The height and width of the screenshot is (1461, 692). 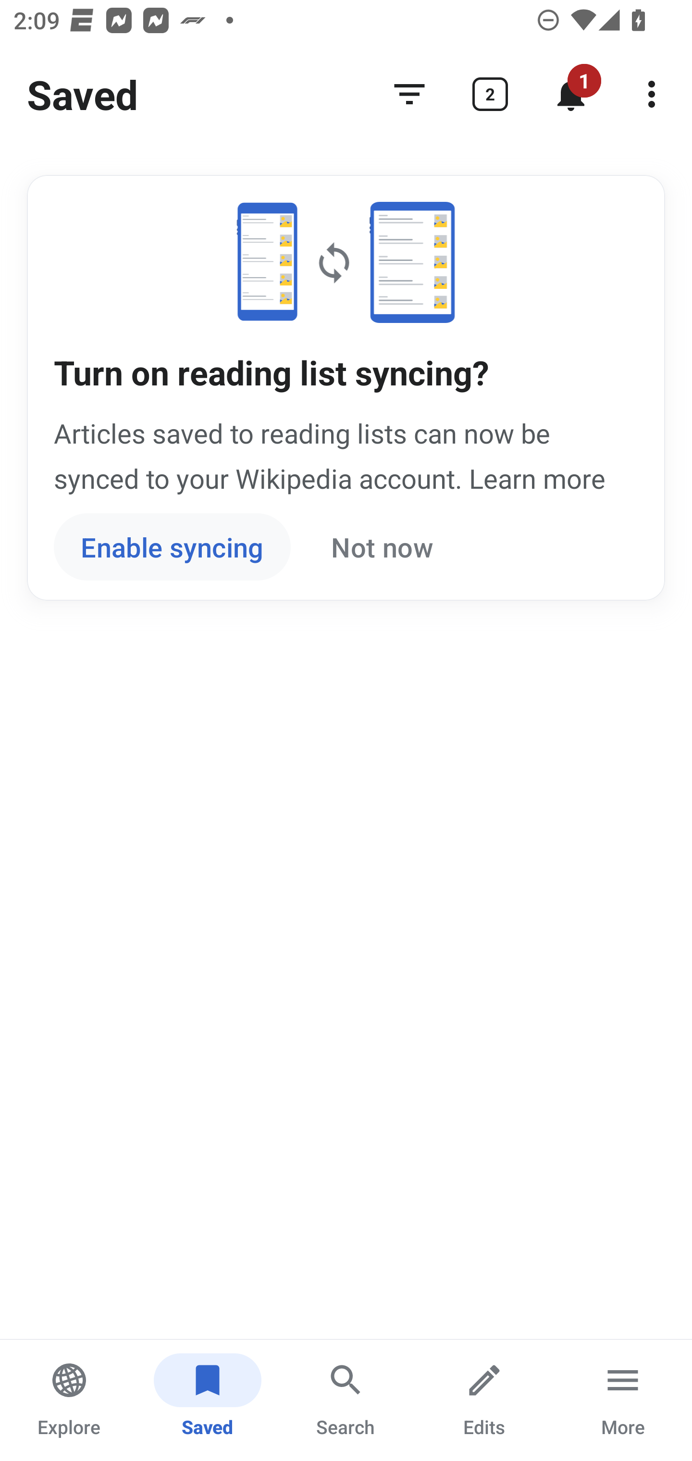 I want to click on Enable syncing, so click(x=172, y=547).